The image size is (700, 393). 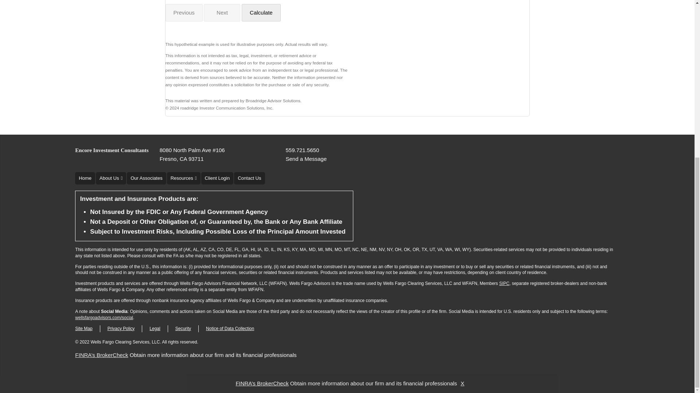 What do you see at coordinates (85, 178) in the screenshot?
I see `Home` at bounding box center [85, 178].